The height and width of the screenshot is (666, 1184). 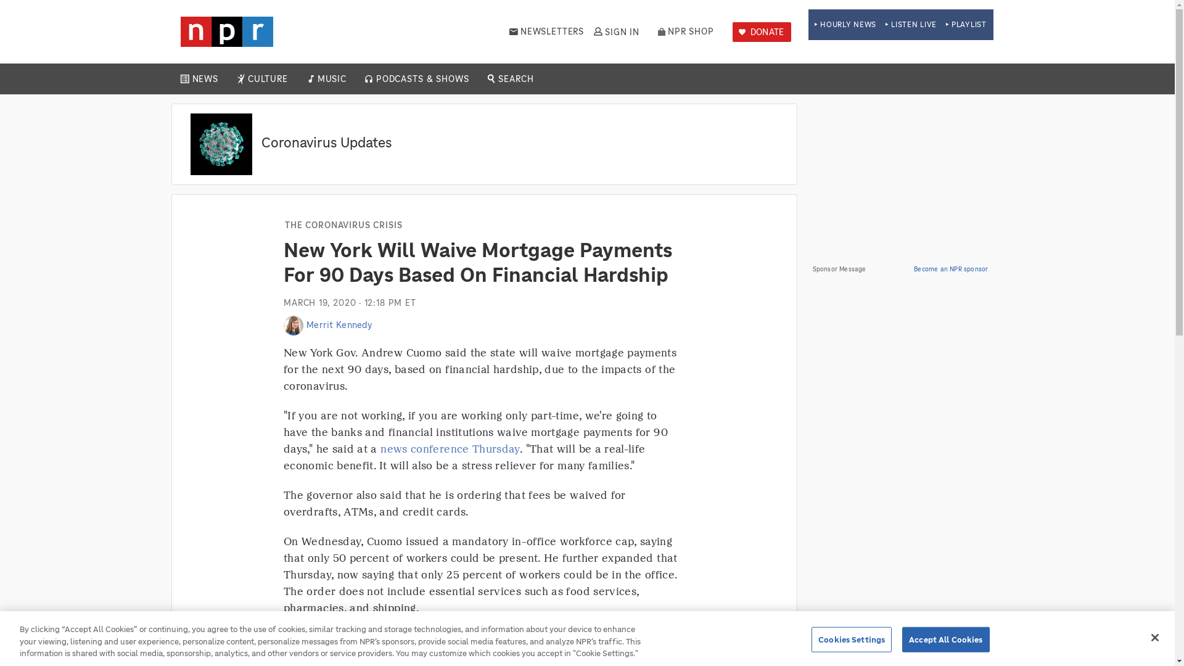 I want to click on NEWS, so click(x=205, y=79).